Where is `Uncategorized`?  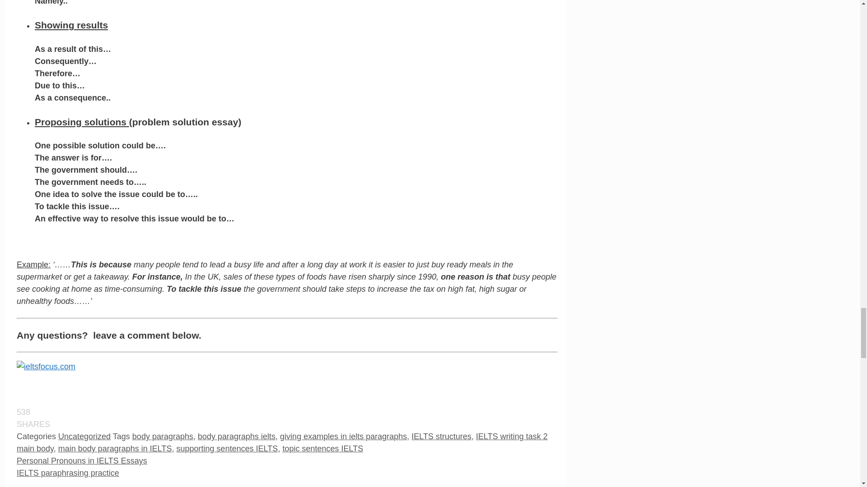
Uncategorized is located at coordinates (84, 436).